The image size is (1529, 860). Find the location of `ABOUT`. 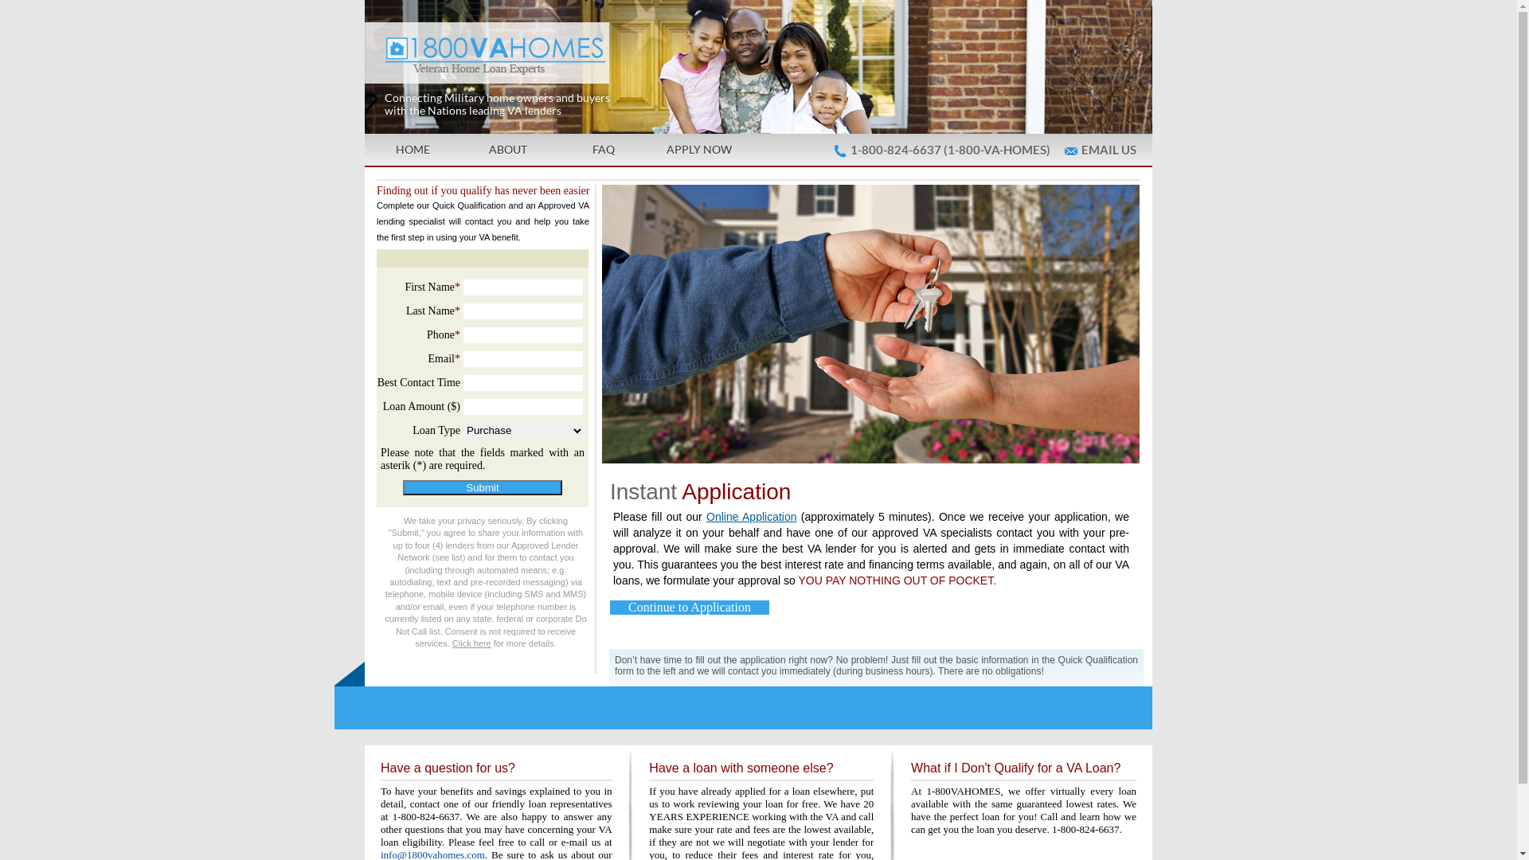

ABOUT is located at coordinates (508, 150).